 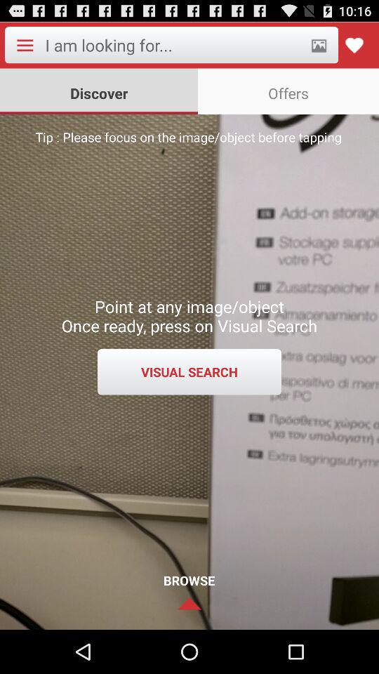 What do you see at coordinates (25, 45) in the screenshot?
I see `options and settings` at bounding box center [25, 45].